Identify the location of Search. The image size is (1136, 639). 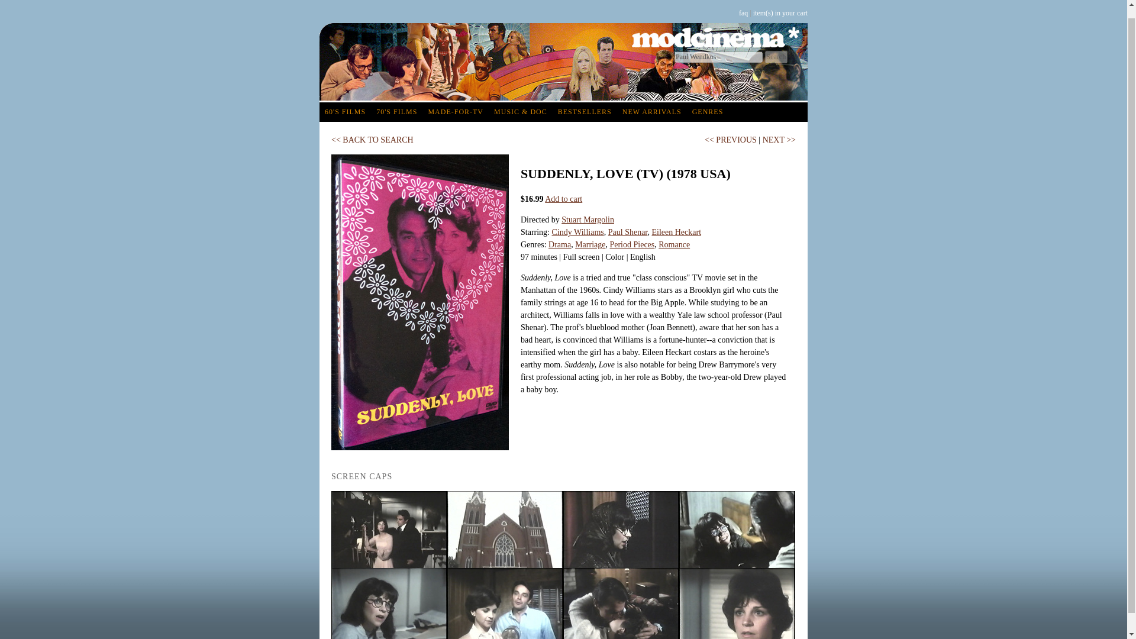
(776, 57).